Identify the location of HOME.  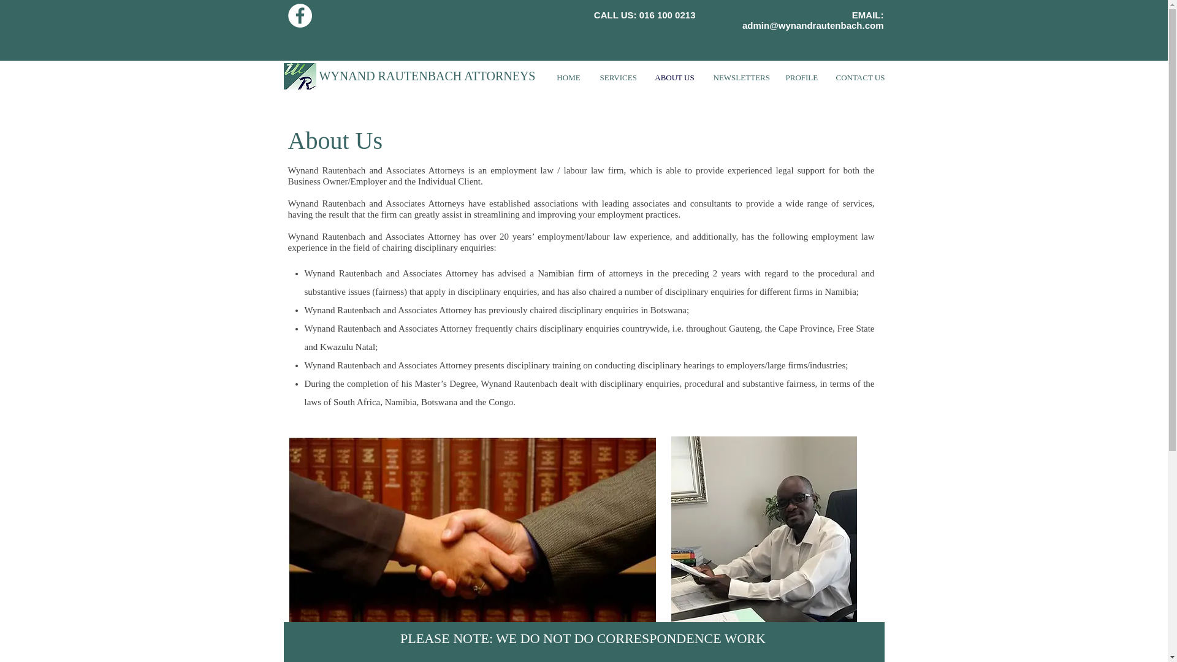
(569, 77).